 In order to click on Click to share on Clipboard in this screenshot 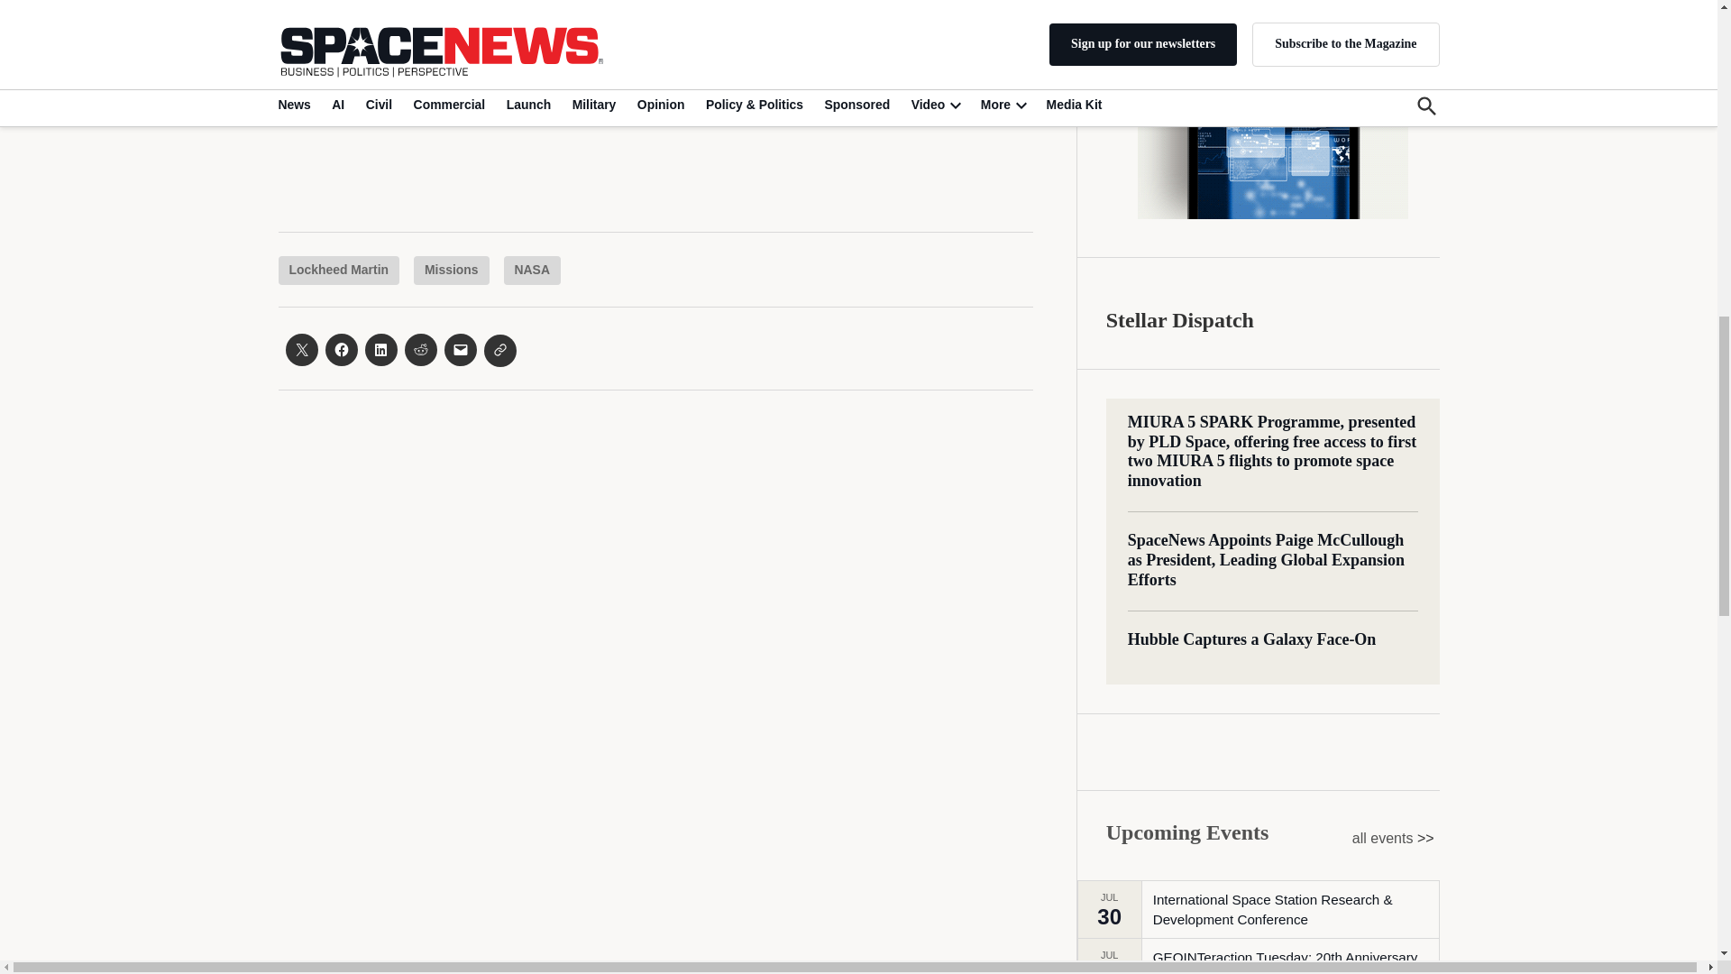, I will do `click(499, 351)`.